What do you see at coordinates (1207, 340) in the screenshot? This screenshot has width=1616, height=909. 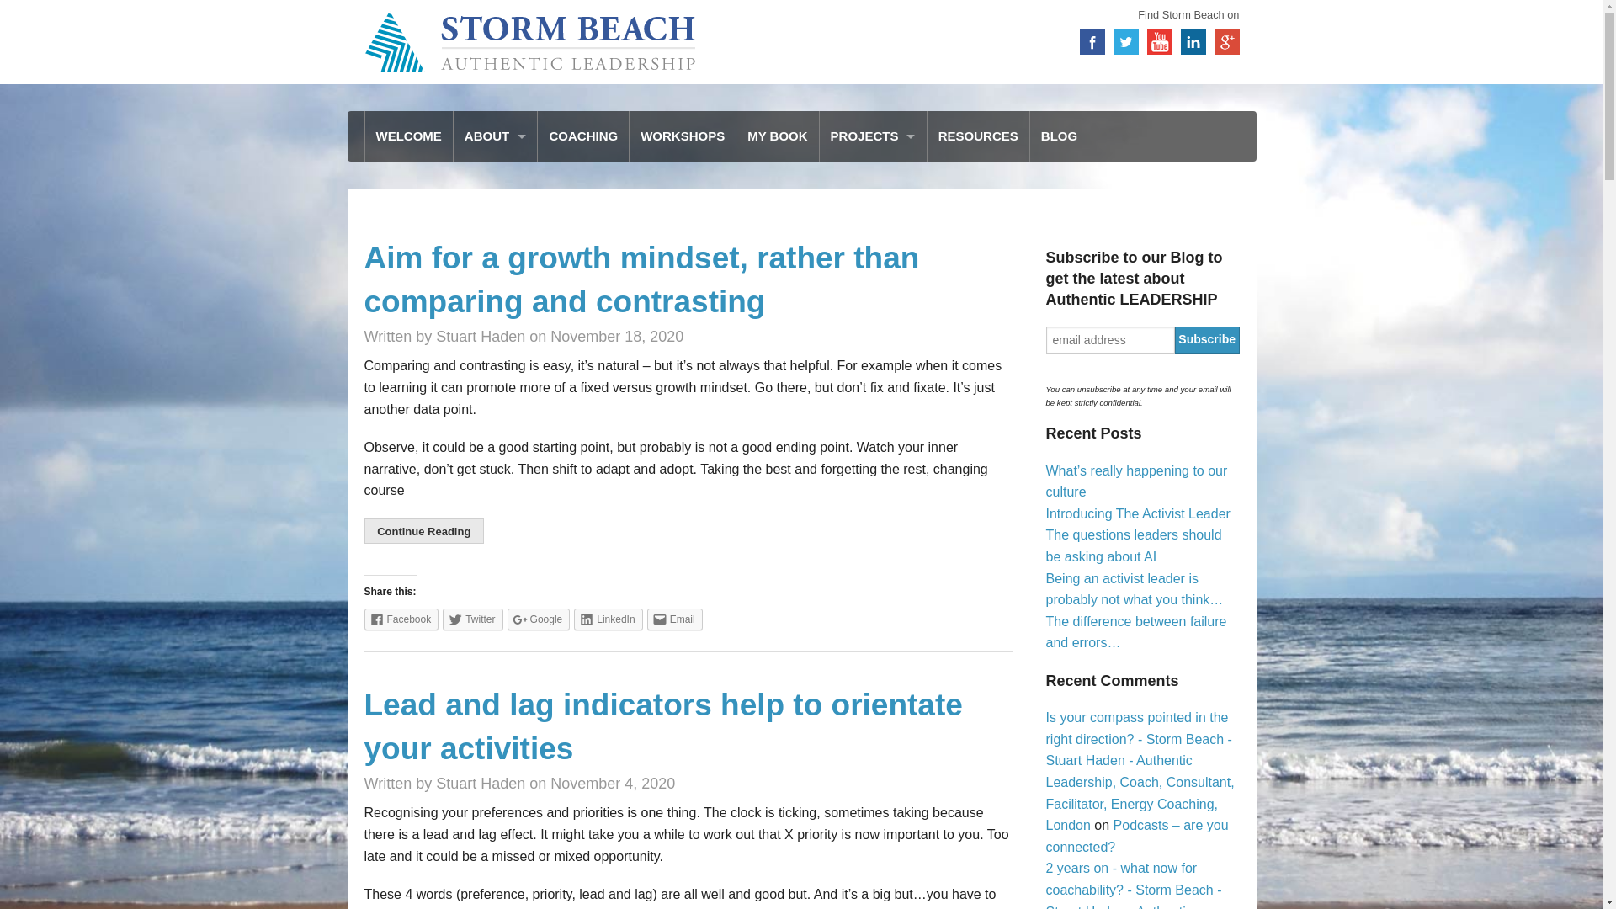 I see `Subscribe` at bounding box center [1207, 340].